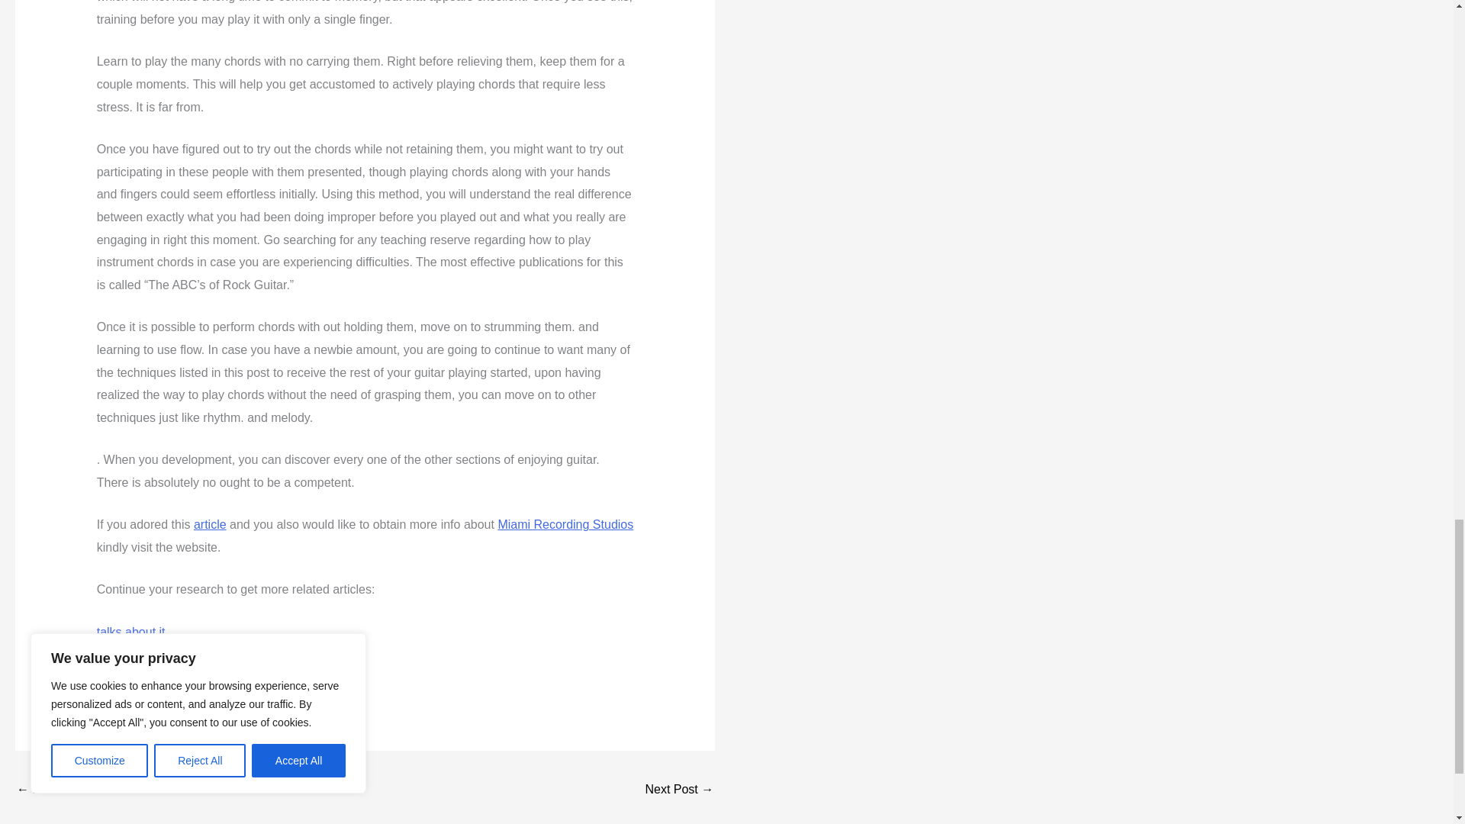 Image resolution: width=1465 pixels, height=824 pixels. What do you see at coordinates (565, 524) in the screenshot?
I see `Miami Recording Studios` at bounding box center [565, 524].